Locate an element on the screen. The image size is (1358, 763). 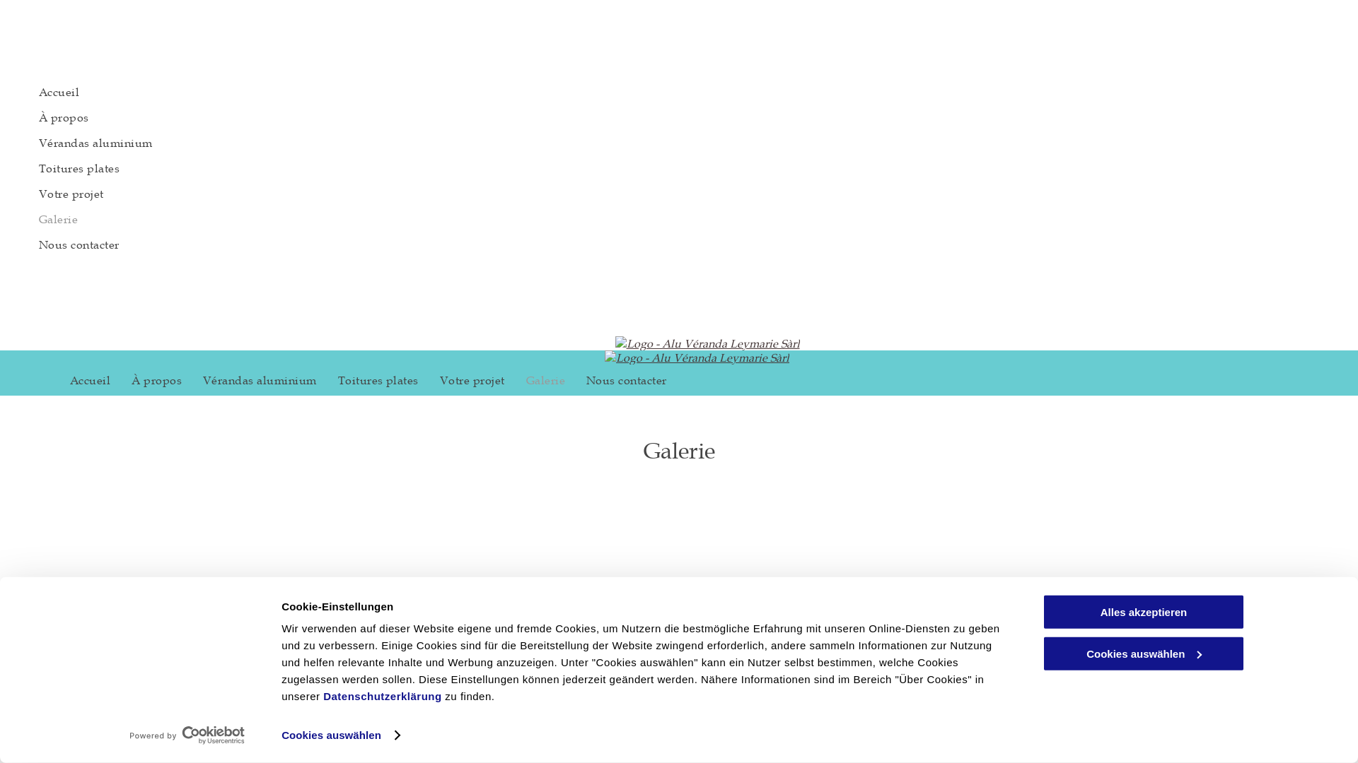
Accueil is located at coordinates (91, 380).